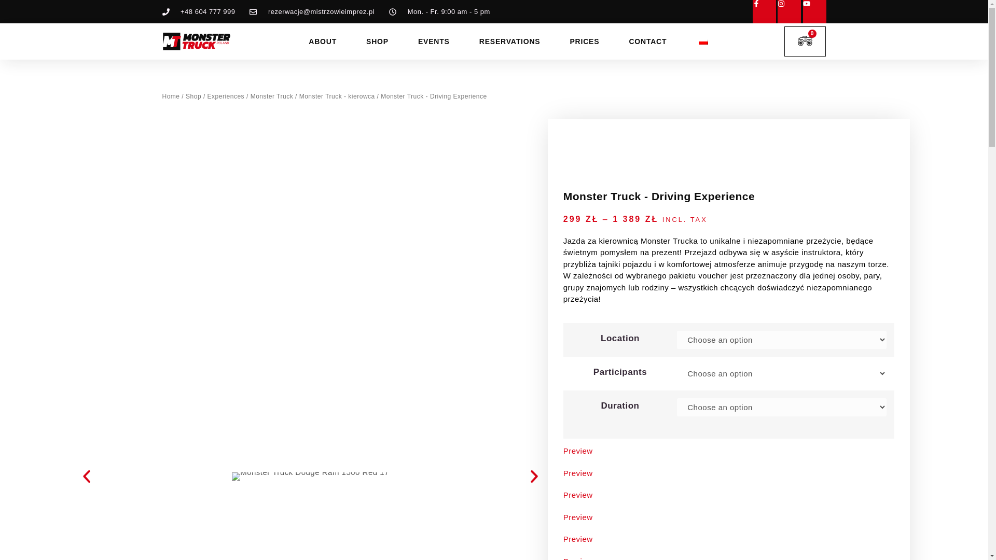 This screenshot has width=996, height=560. What do you see at coordinates (729, 558) in the screenshot?
I see `Preview` at bounding box center [729, 558].